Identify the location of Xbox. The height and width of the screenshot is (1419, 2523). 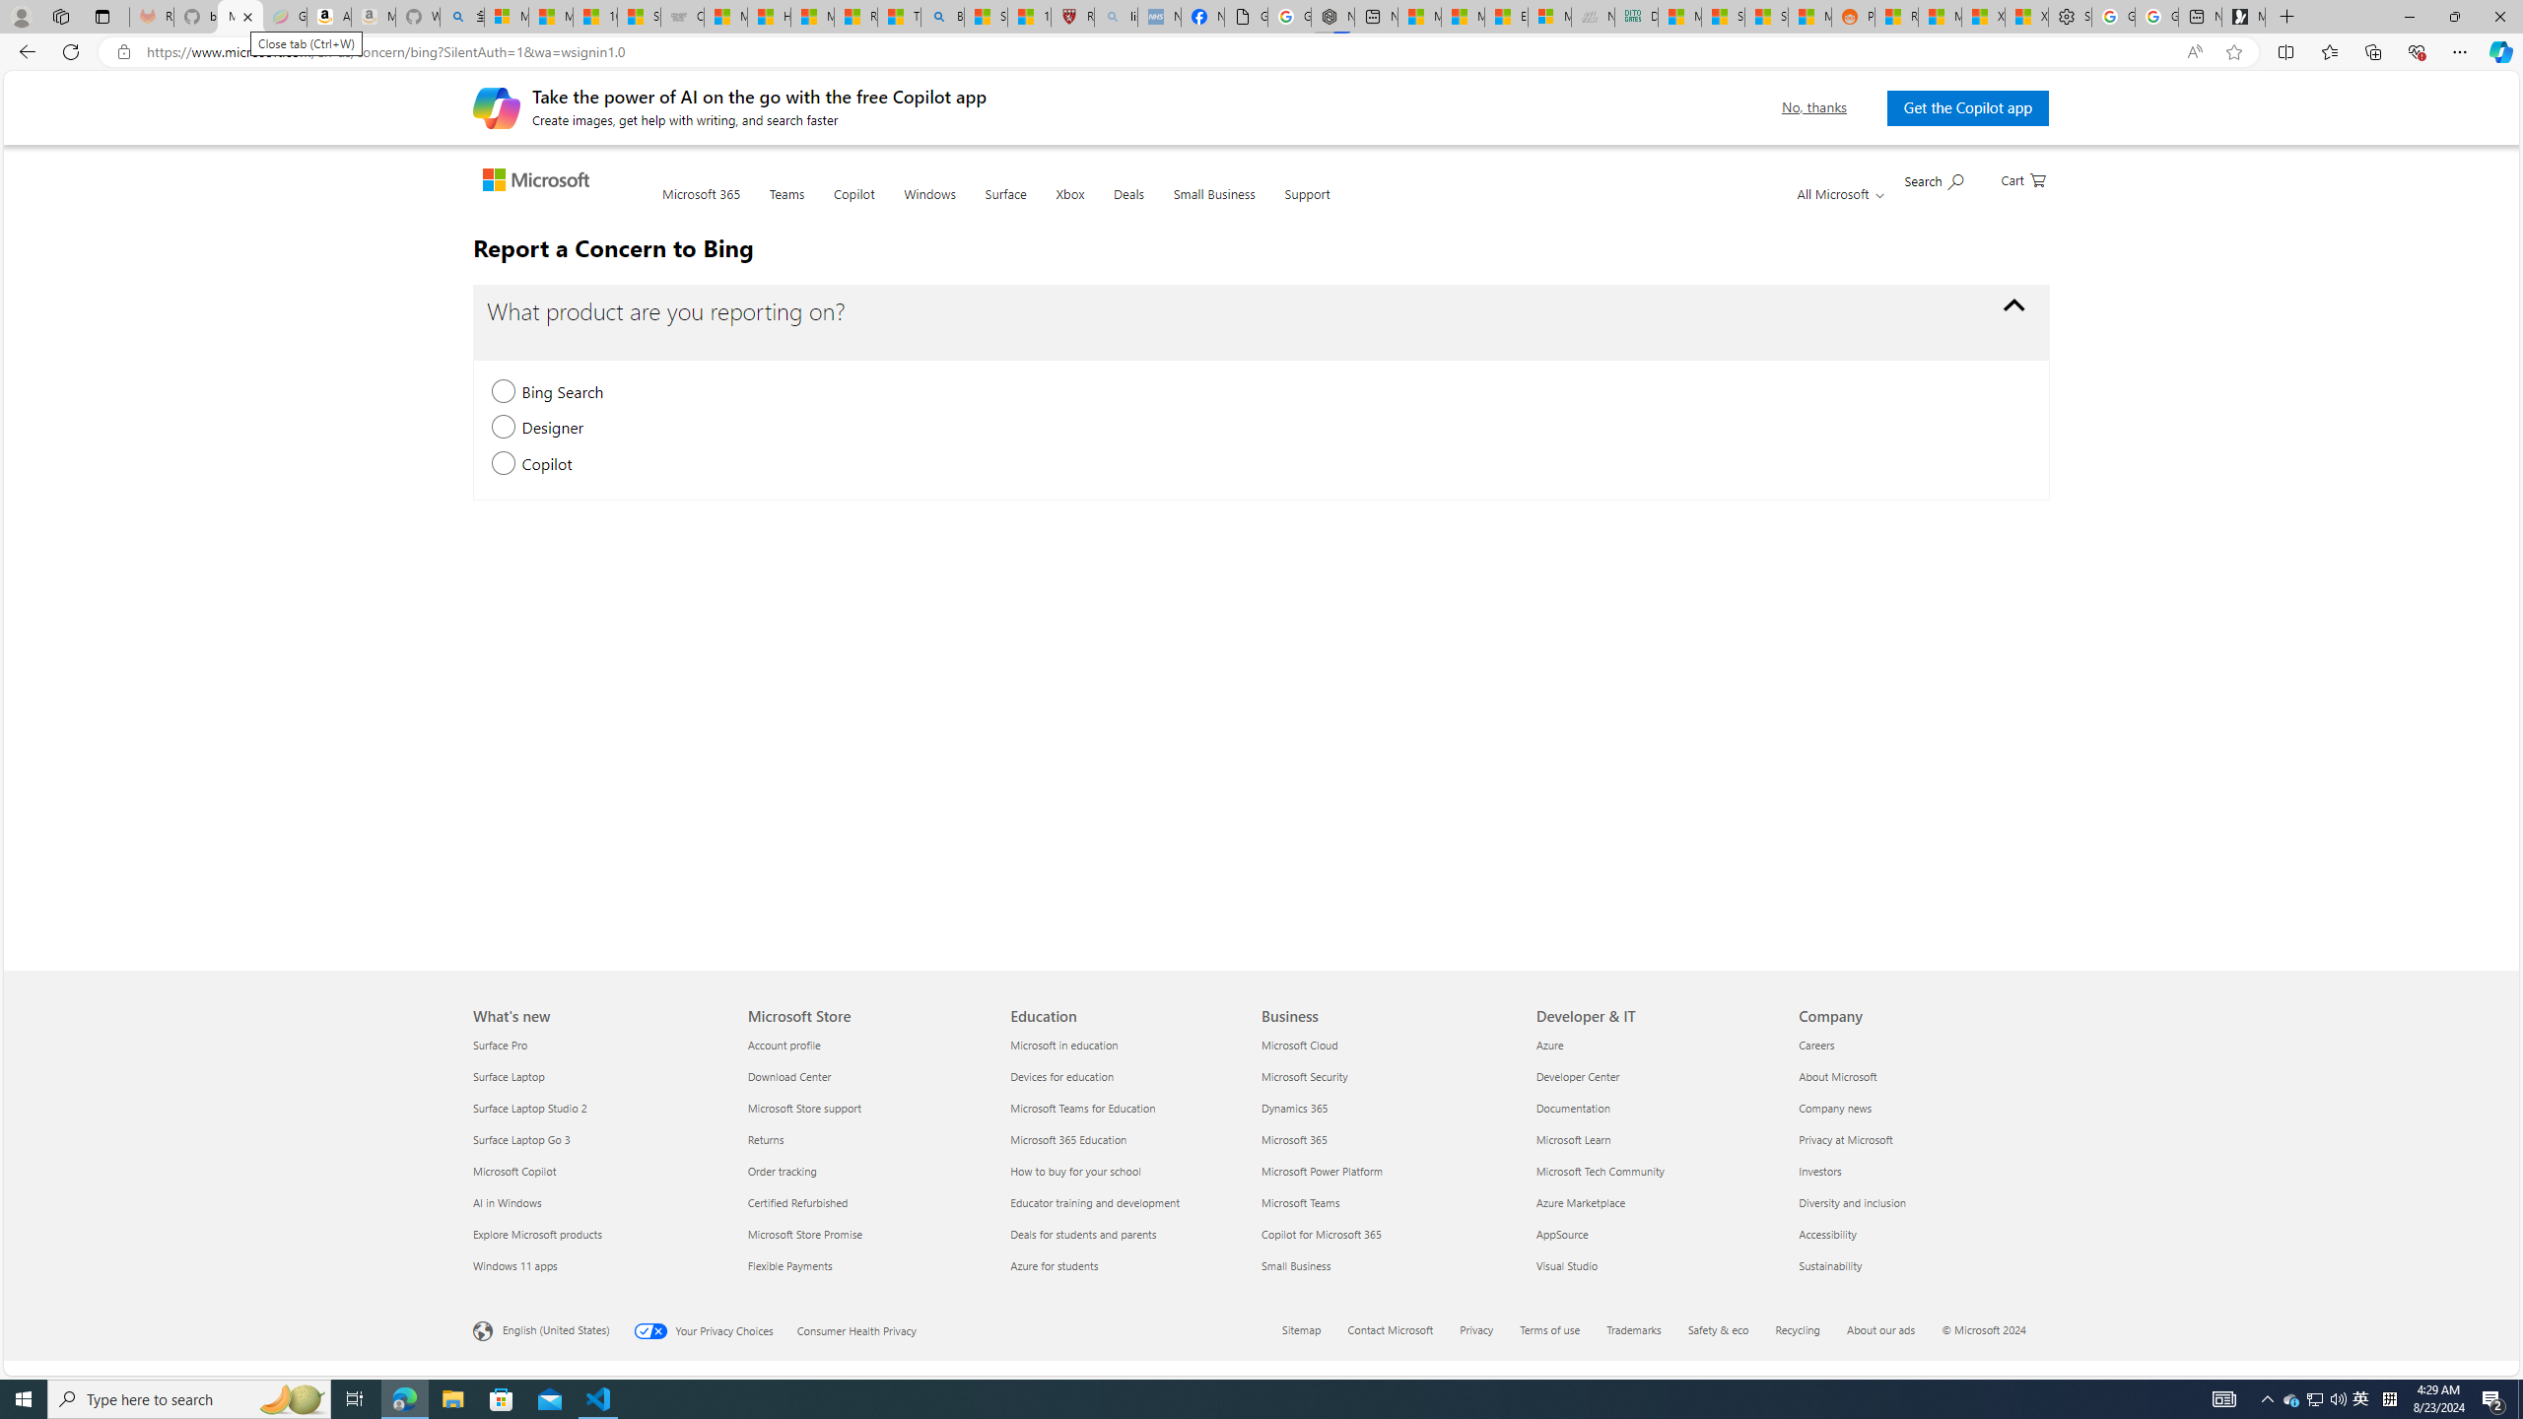
(1070, 206).